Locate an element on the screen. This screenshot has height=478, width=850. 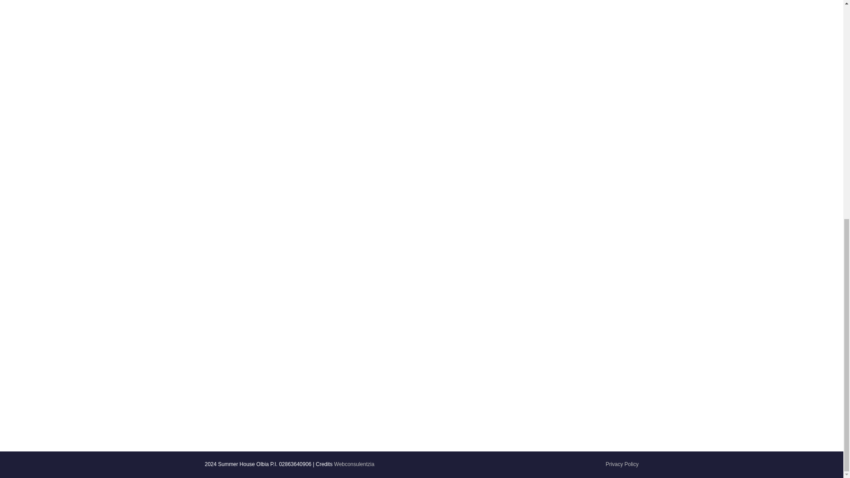
Webconsulentzia is located at coordinates (354, 464).